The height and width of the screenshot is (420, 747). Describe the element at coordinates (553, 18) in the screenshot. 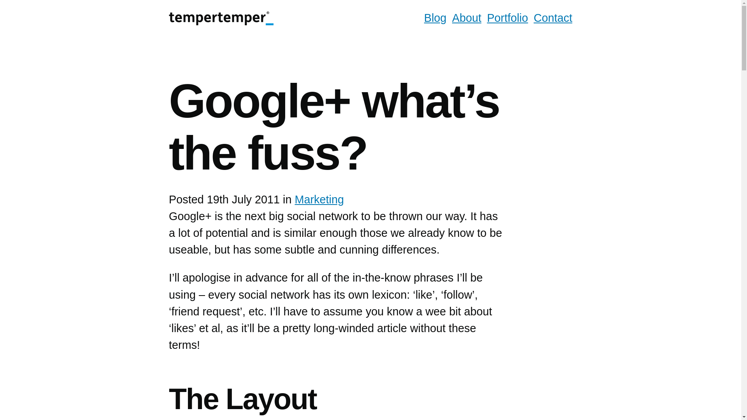

I see `Contact` at that location.